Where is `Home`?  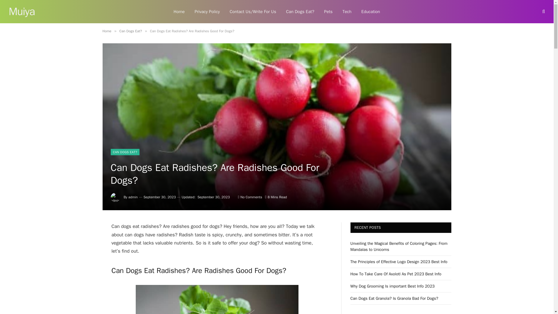 Home is located at coordinates (106, 31).